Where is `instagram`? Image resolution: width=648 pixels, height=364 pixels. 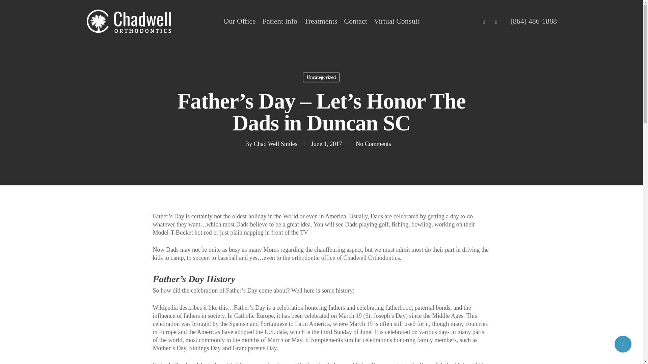 instagram is located at coordinates (496, 21).